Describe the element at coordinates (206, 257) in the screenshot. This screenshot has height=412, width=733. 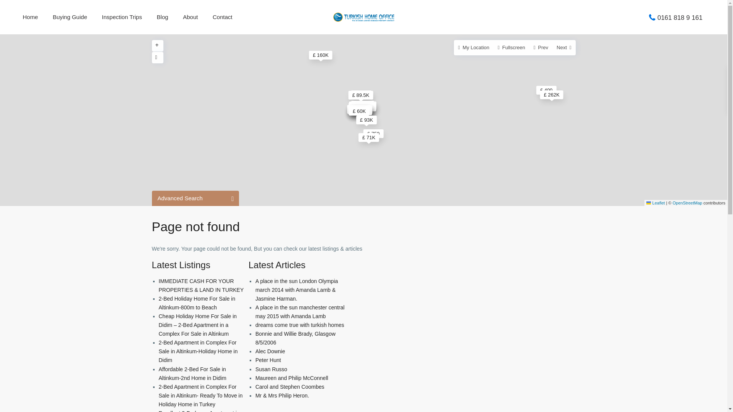
I see `Search Properties` at that location.